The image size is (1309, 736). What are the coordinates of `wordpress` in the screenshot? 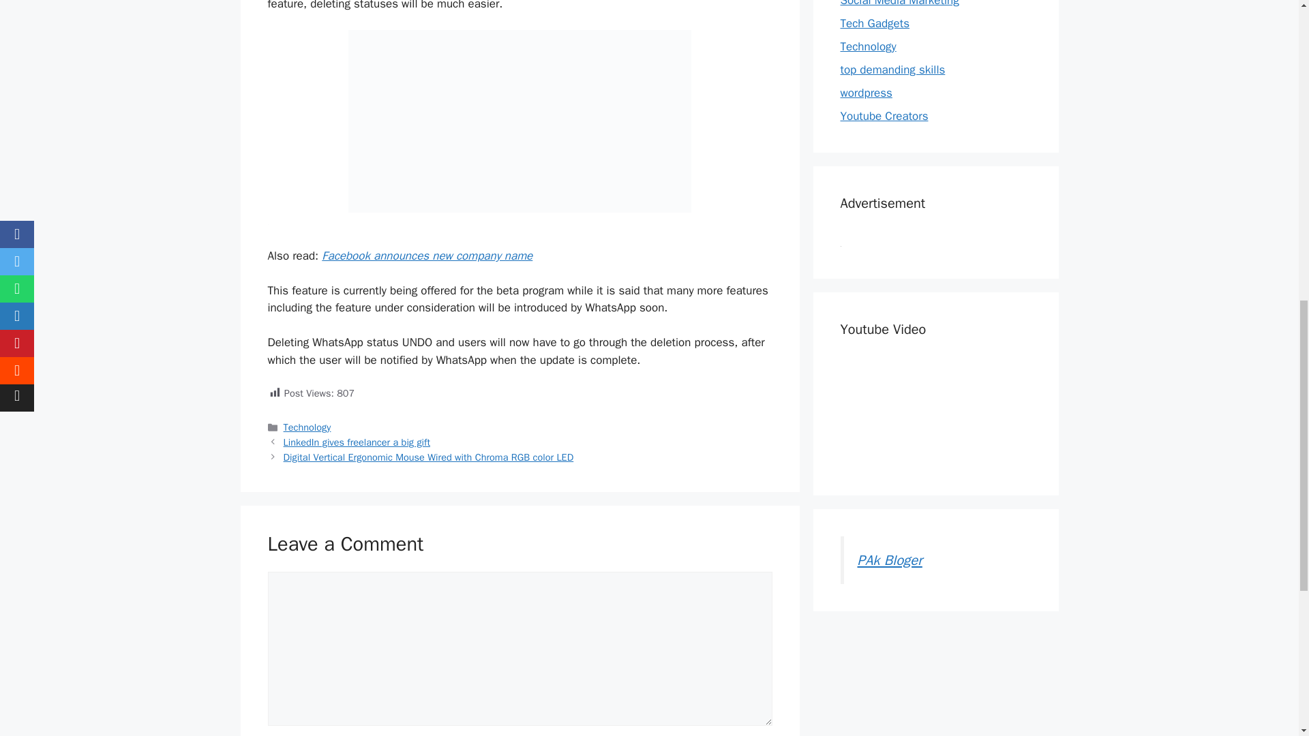 It's located at (866, 93).